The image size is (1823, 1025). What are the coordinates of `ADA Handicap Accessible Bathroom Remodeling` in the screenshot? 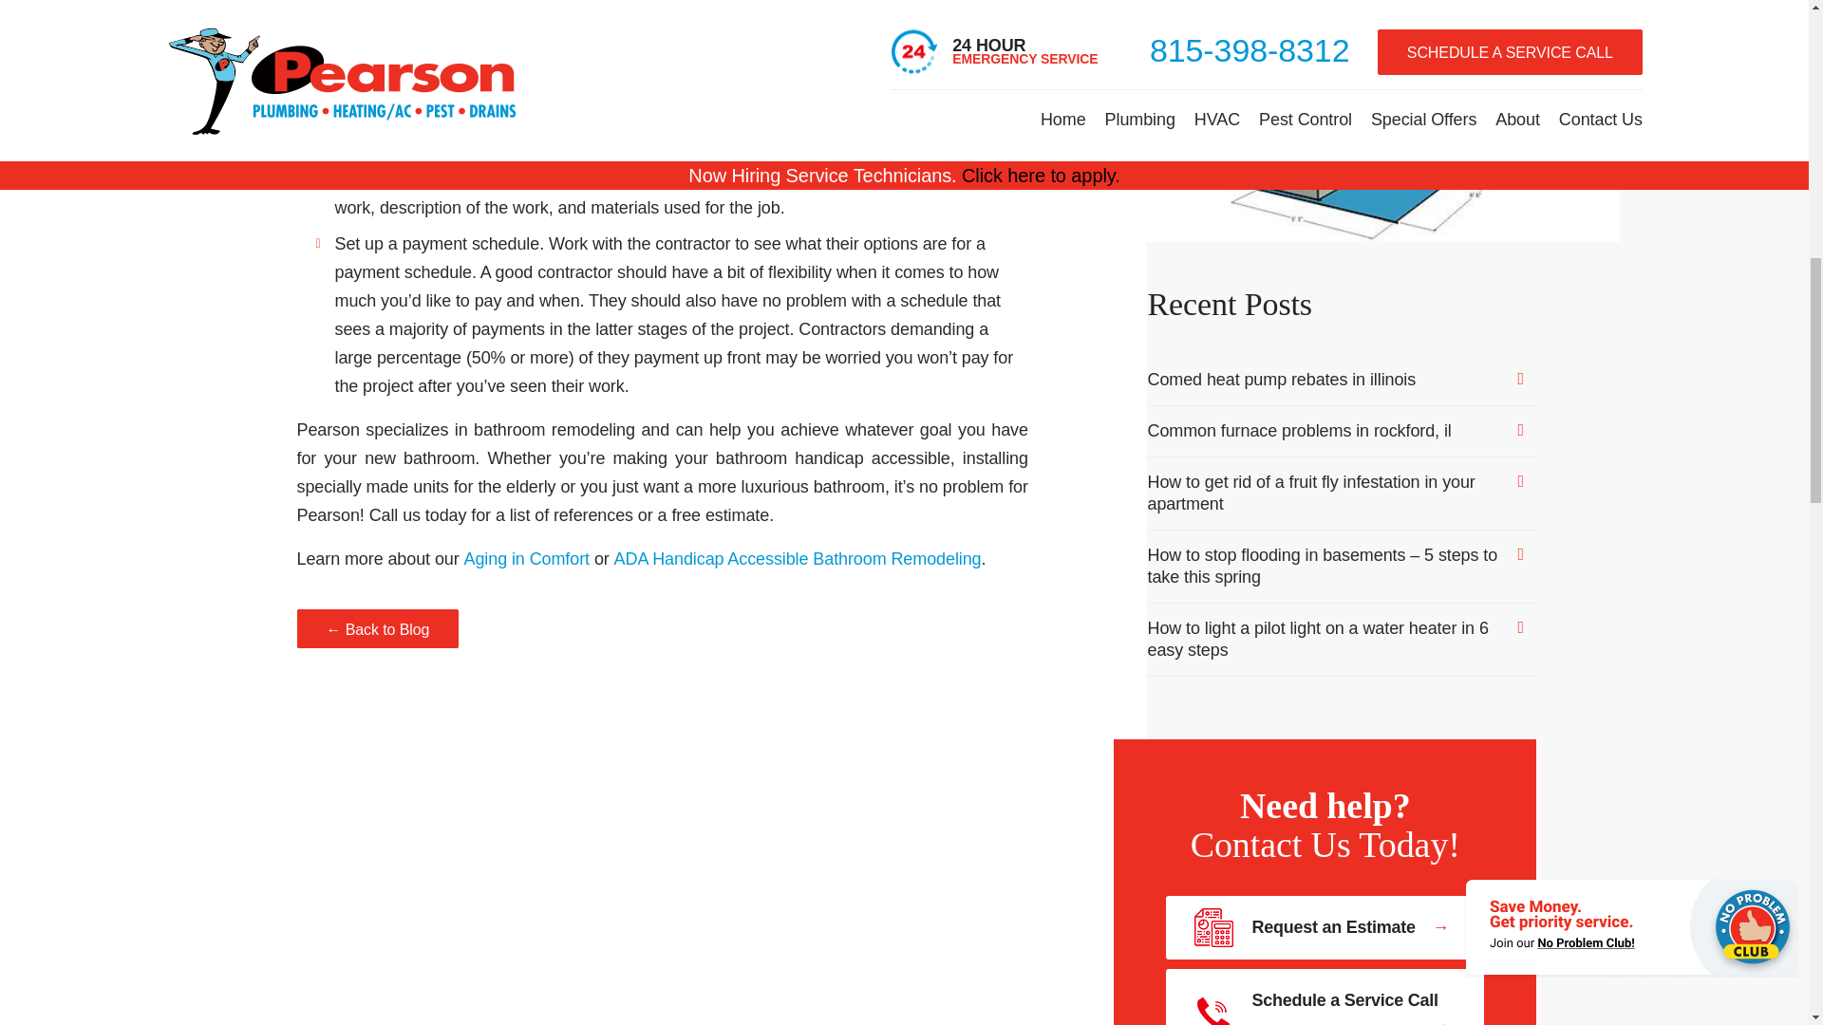 It's located at (798, 558).